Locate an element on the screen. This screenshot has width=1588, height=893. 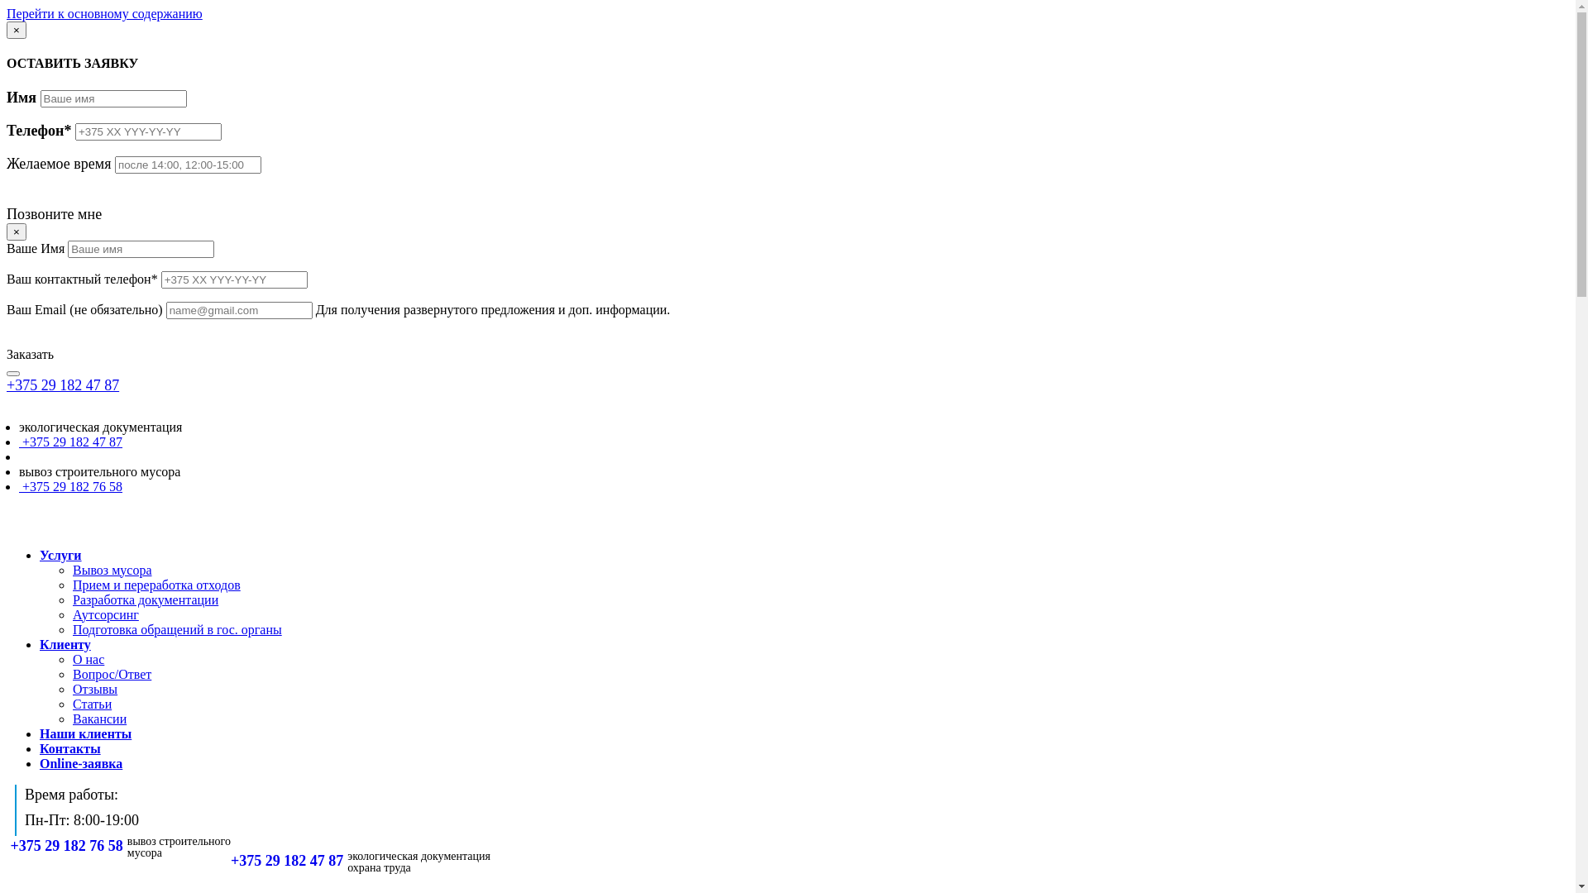
+375 29 182 47 87 is located at coordinates (71, 442).